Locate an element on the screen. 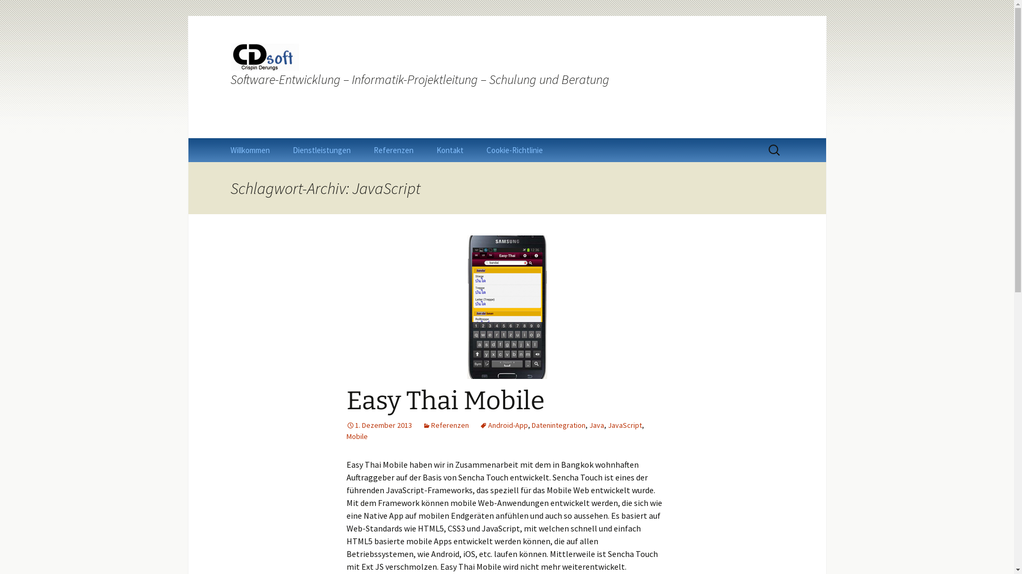 This screenshot has height=574, width=1022. Easy Thai Mobile is located at coordinates (445, 401).